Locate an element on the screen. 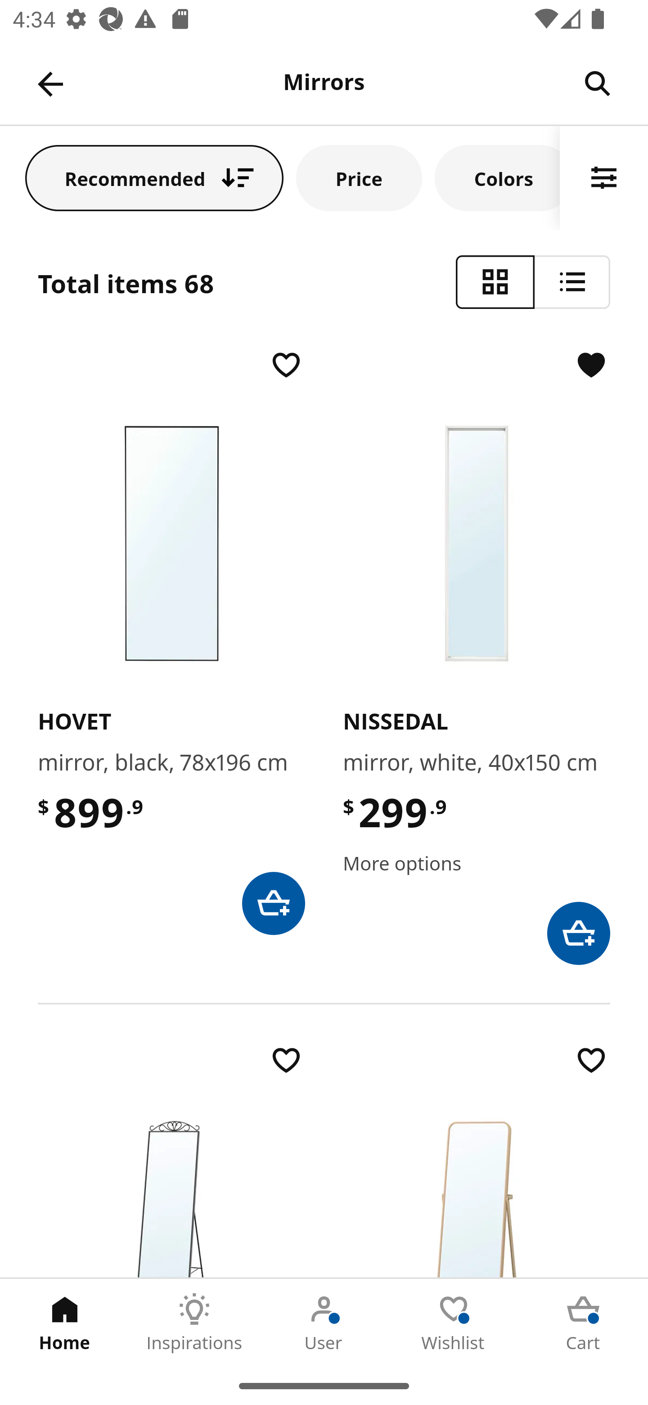 The image size is (648, 1405). Inspirations
Tab 2 of 5 is located at coordinates (194, 1323).